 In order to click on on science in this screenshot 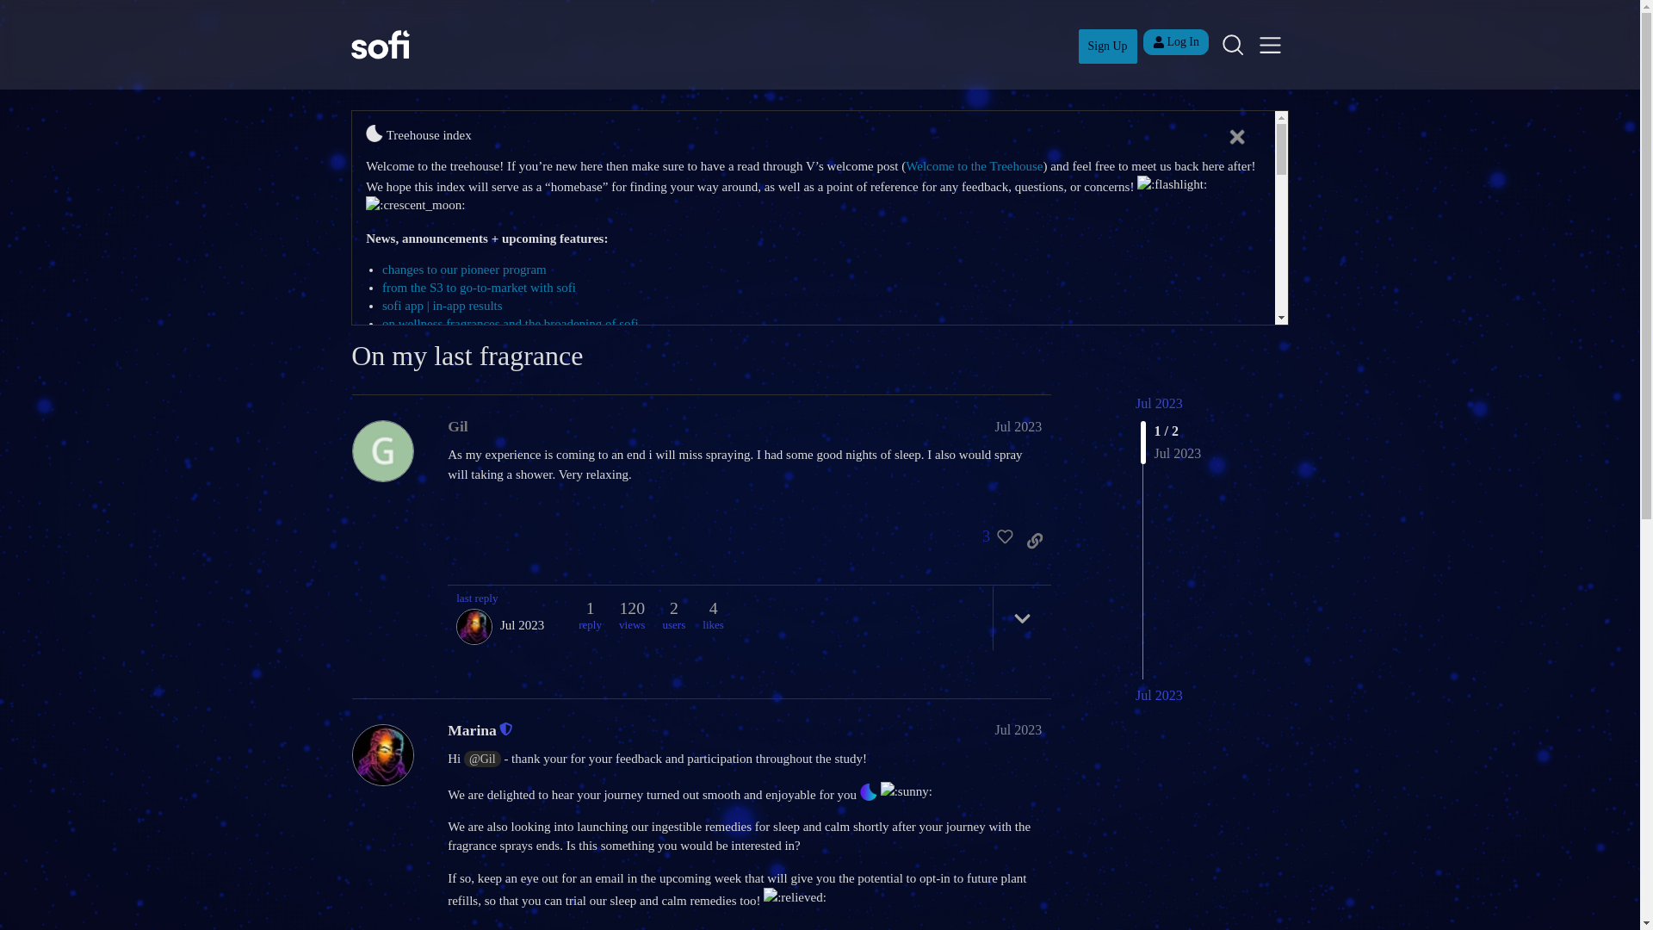, I will do `click(408, 512)`.